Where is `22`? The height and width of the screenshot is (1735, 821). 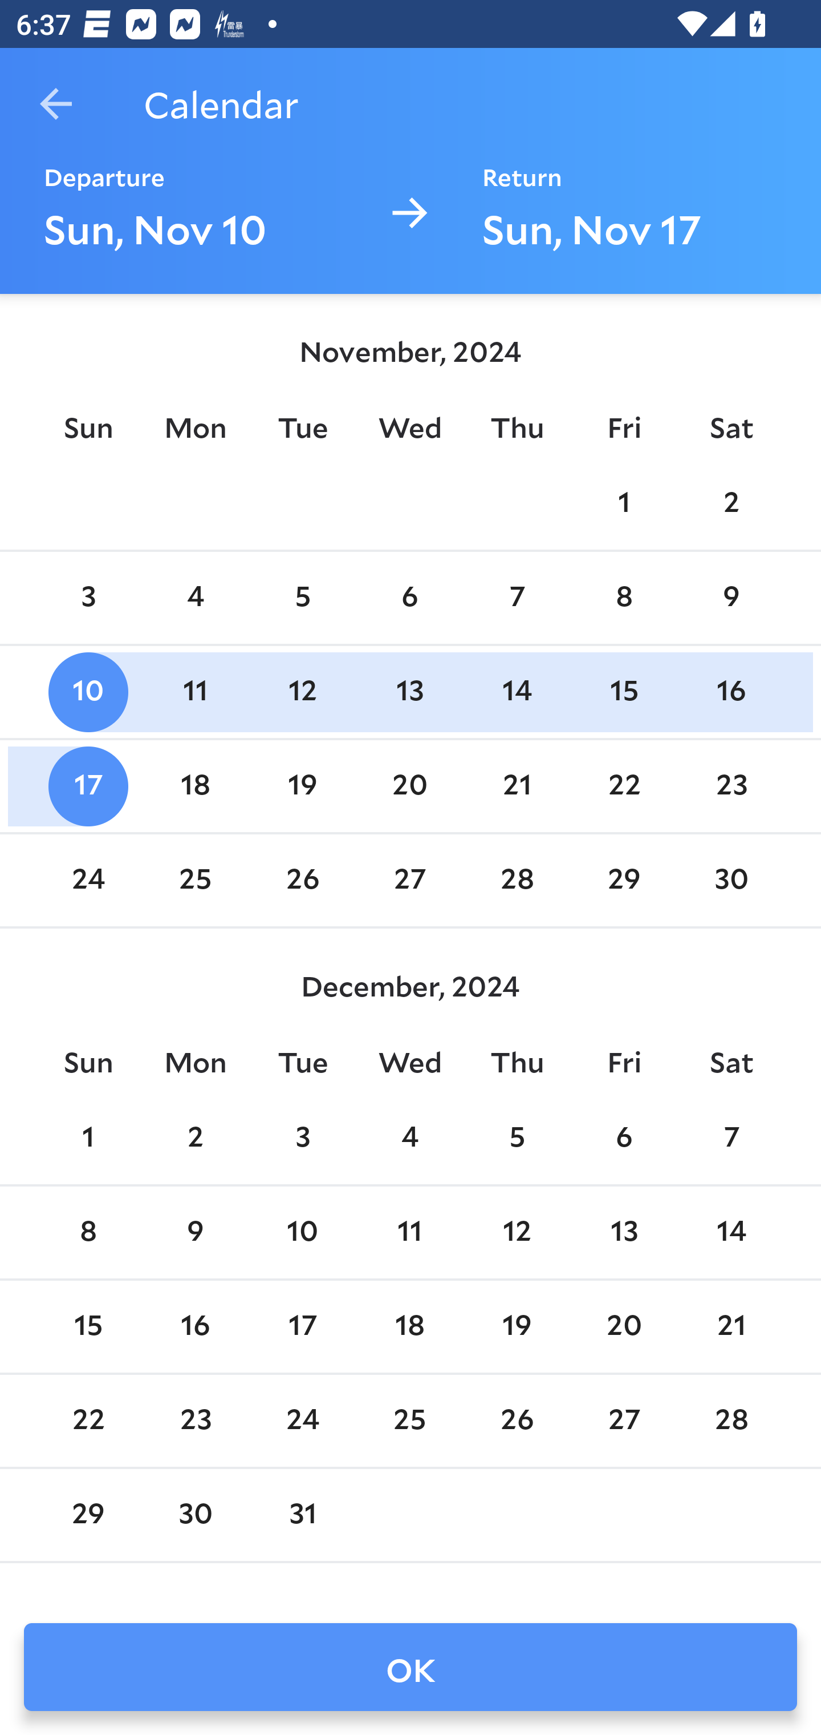 22 is located at coordinates (624, 786).